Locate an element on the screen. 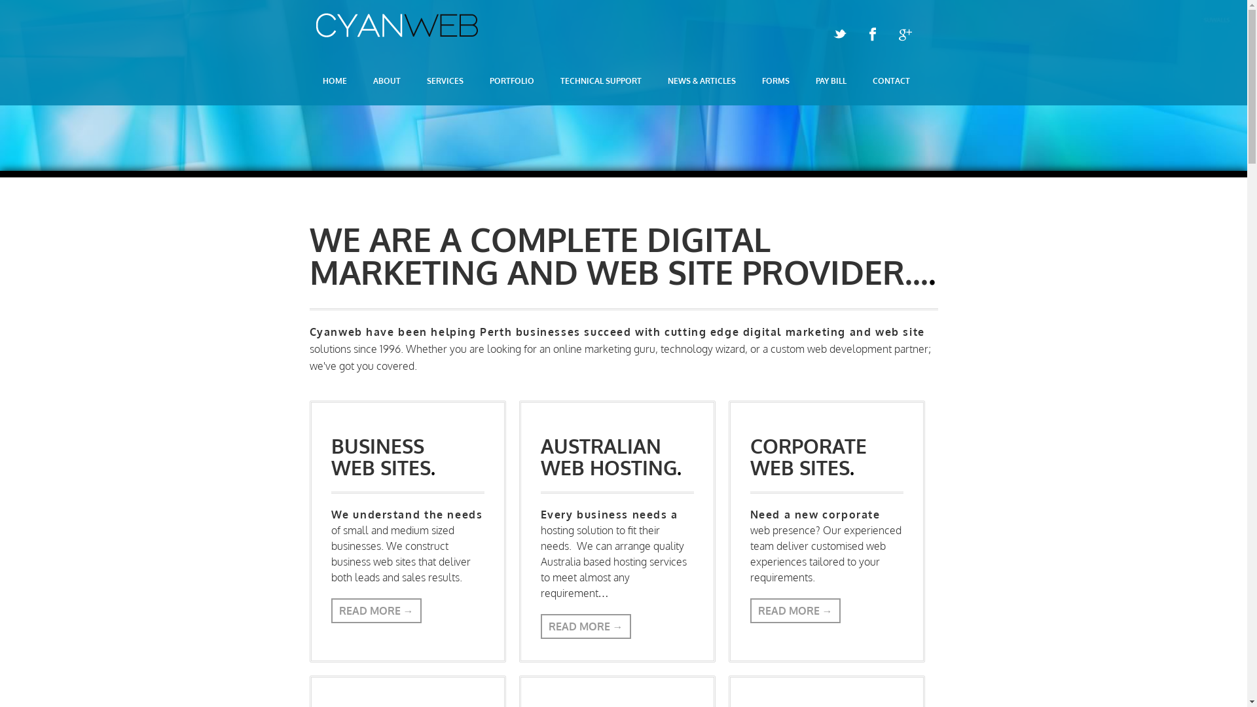 Image resolution: width=1257 pixels, height=707 pixels. ABOUT is located at coordinates (387, 81).